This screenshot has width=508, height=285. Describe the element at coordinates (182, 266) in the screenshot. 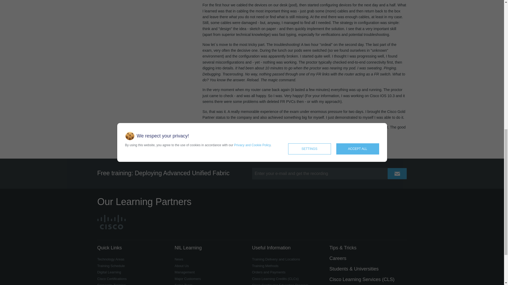

I see `About Us` at that location.